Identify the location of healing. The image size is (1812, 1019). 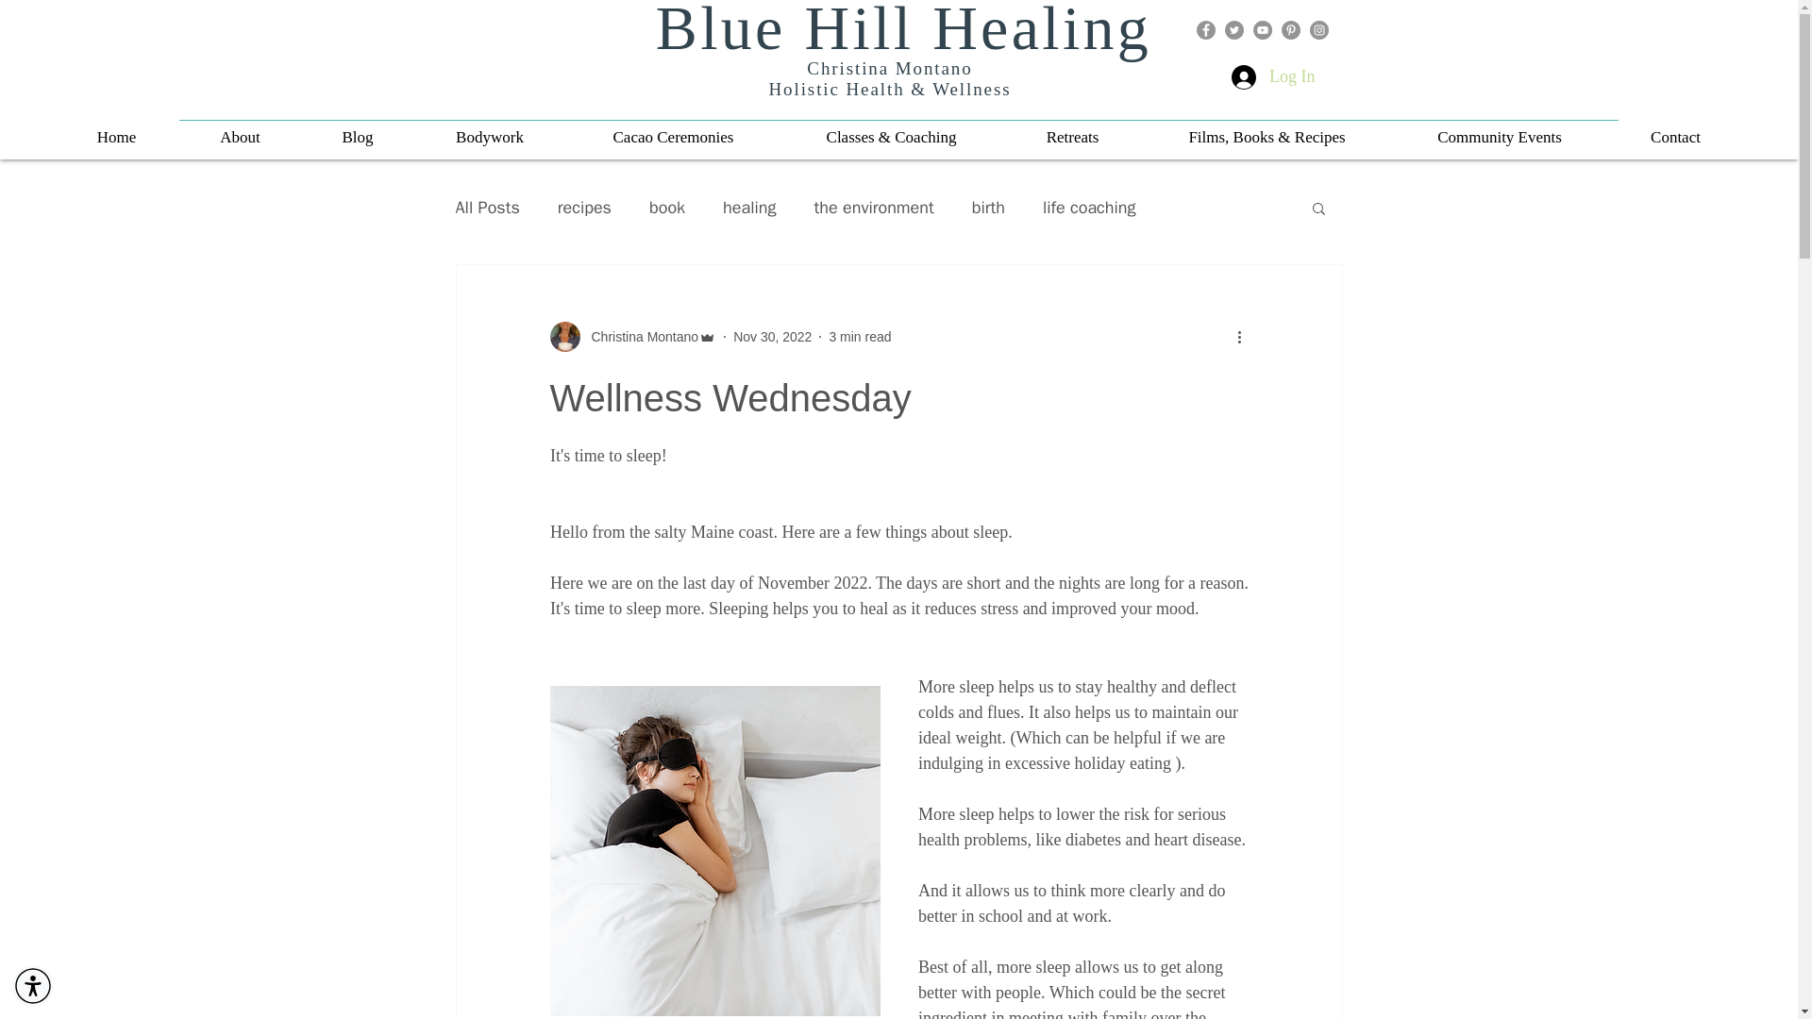
(749, 208).